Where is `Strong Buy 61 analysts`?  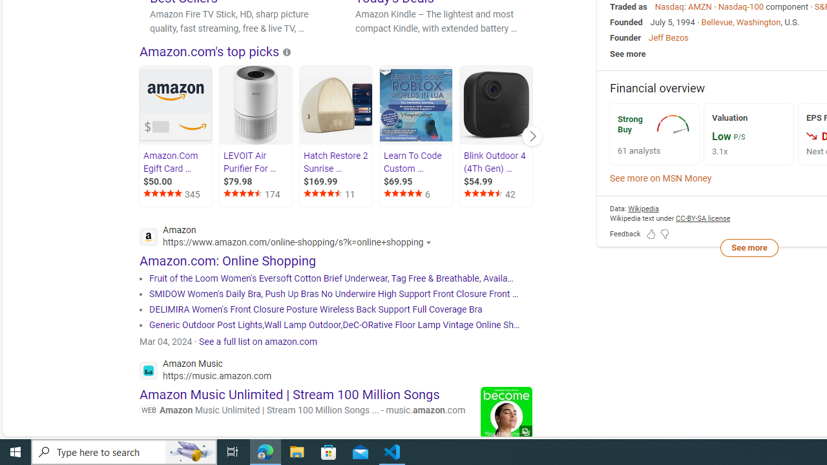
Strong Buy 61 analysts is located at coordinates (654, 134).